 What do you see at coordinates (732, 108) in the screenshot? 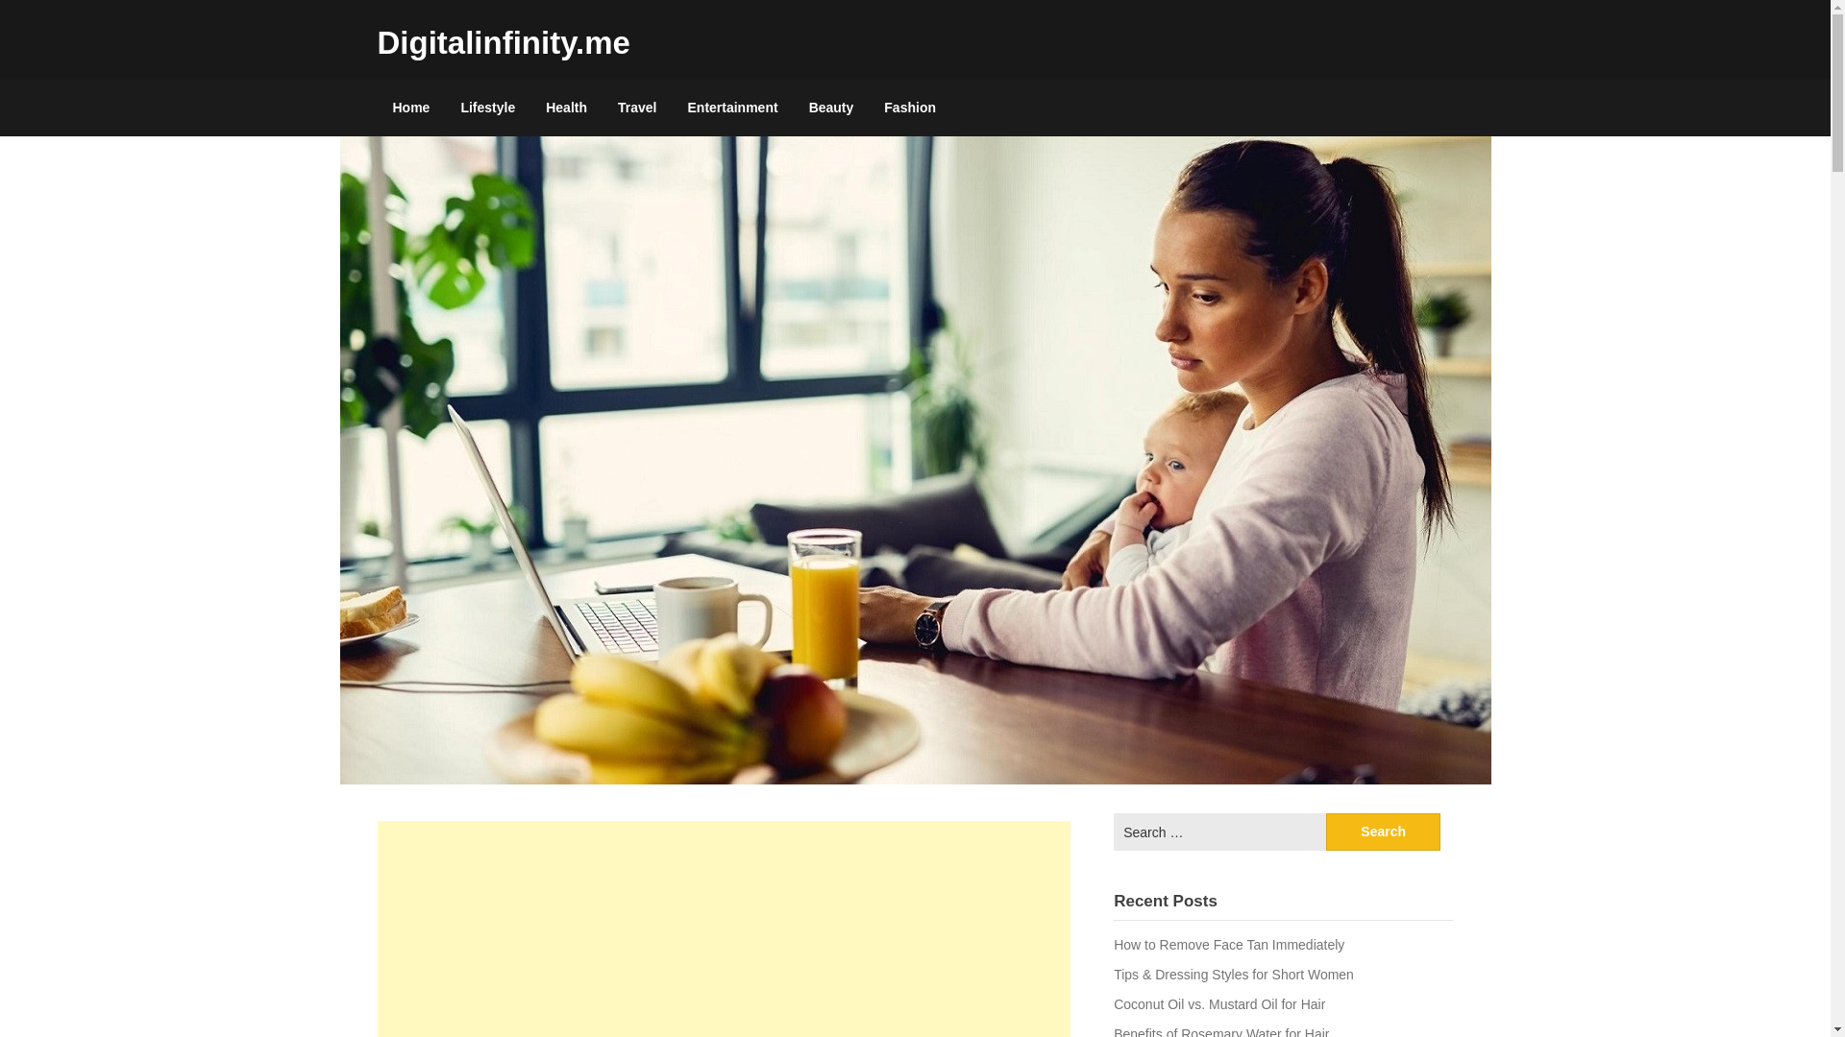
I see `Entertainment` at bounding box center [732, 108].